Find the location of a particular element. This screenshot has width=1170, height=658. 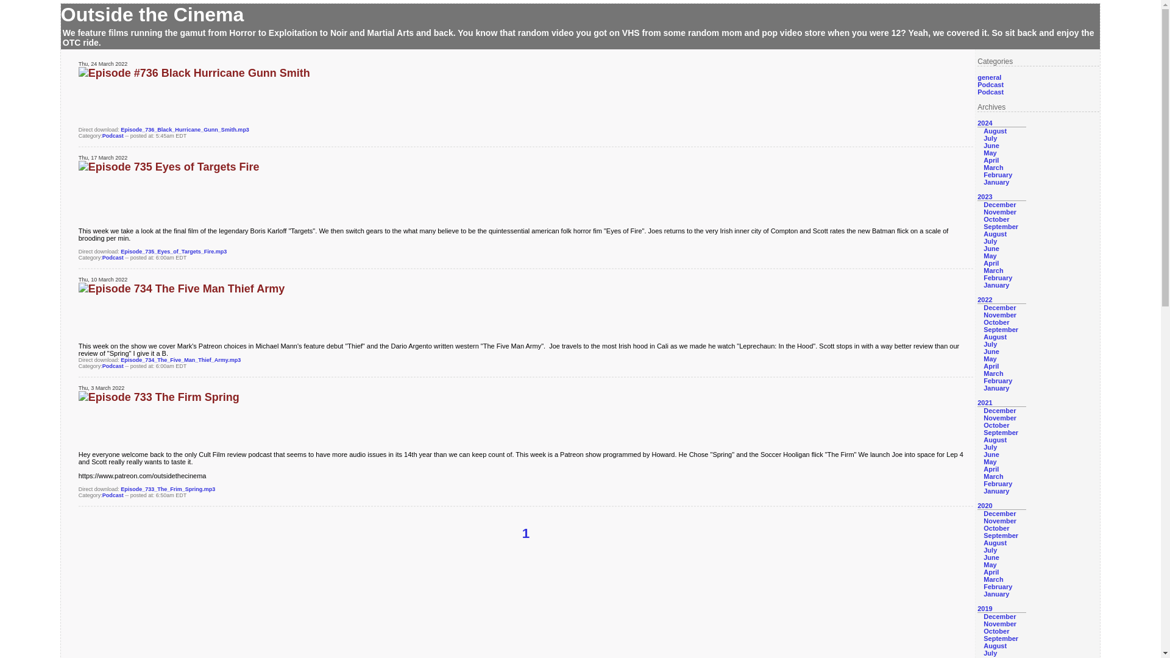

September is located at coordinates (1001, 329).